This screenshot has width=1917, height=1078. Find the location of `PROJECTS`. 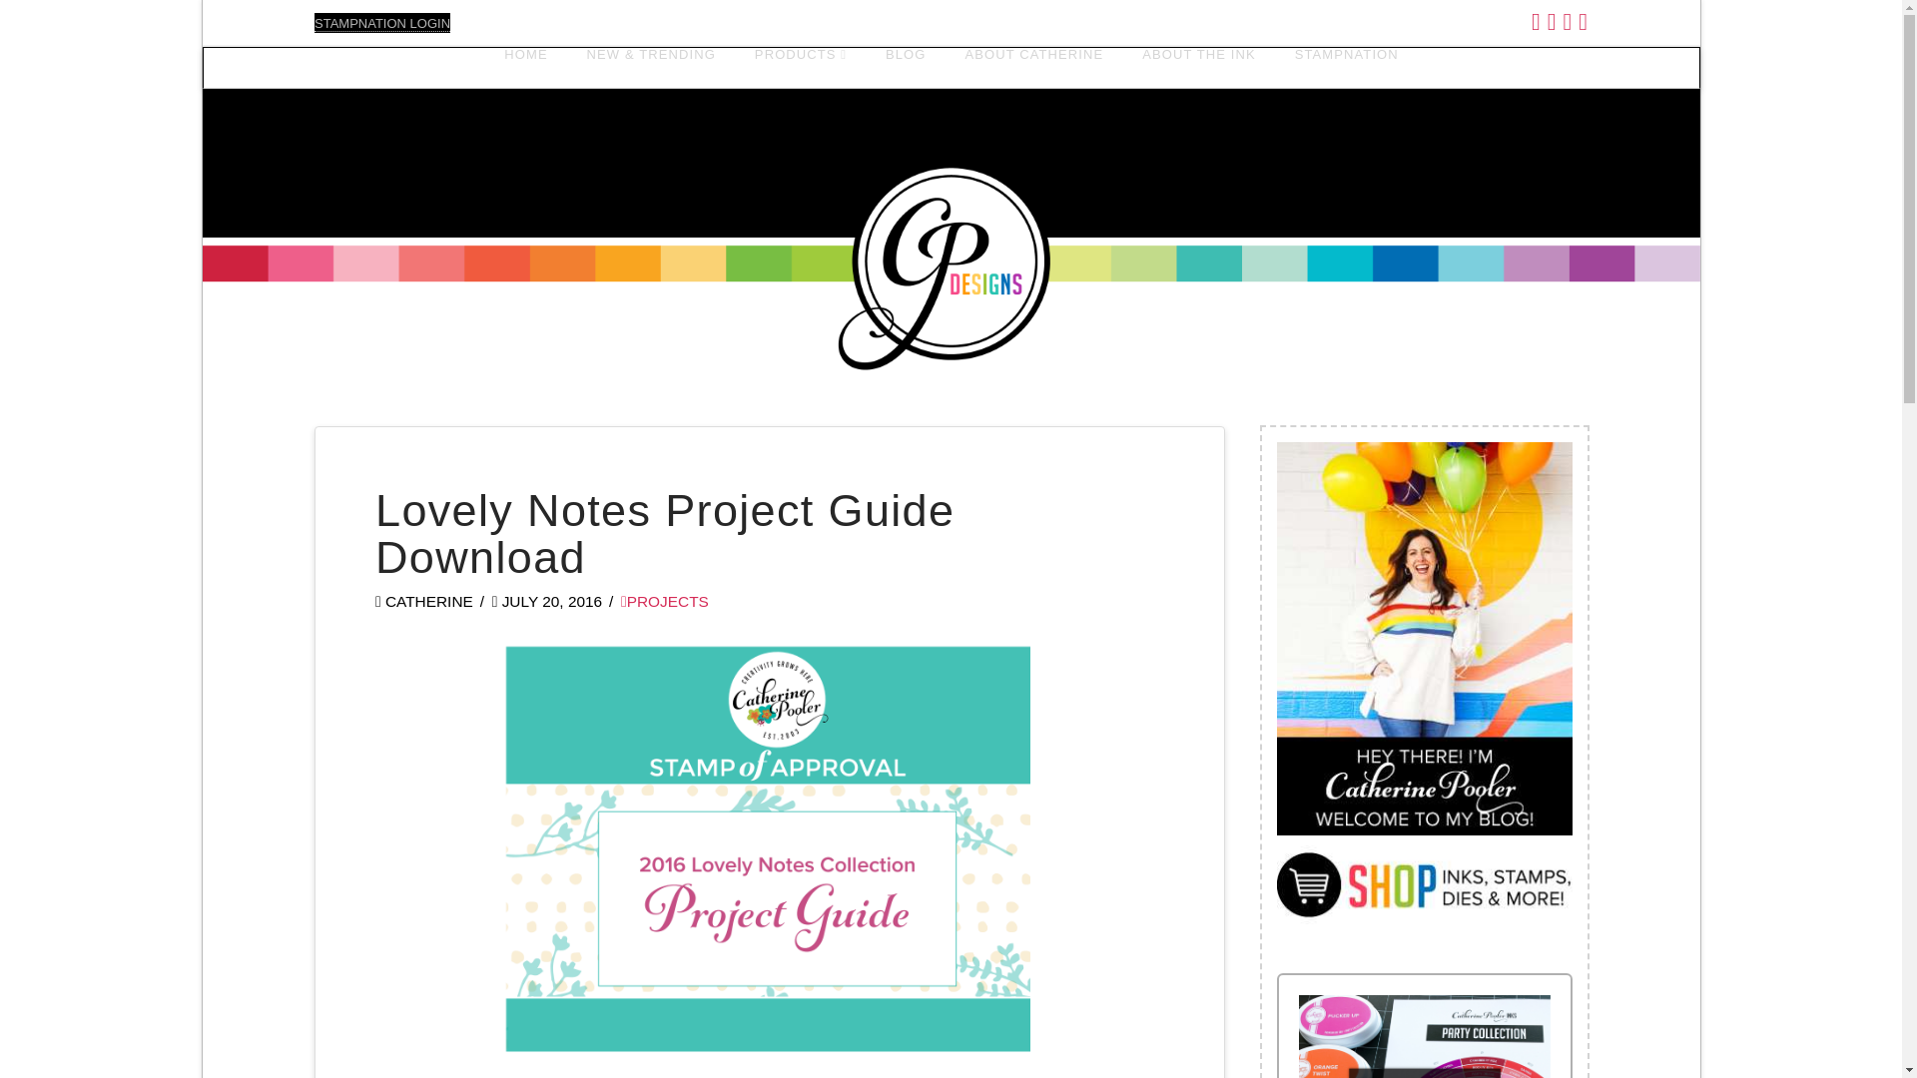

PROJECTS is located at coordinates (665, 601).